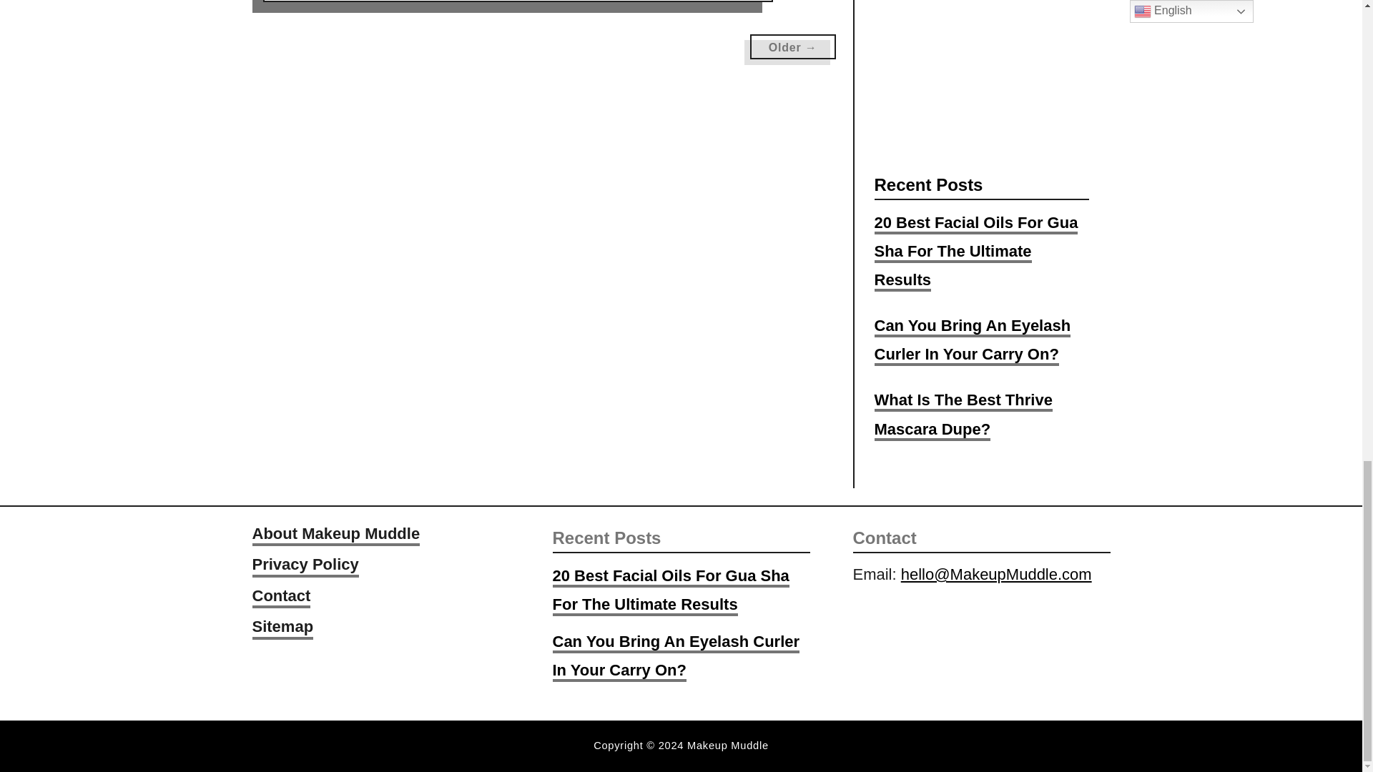 The height and width of the screenshot is (772, 1373). Describe the element at coordinates (305, 566) in the screenshot. I see `Privacy Policy` at that location.